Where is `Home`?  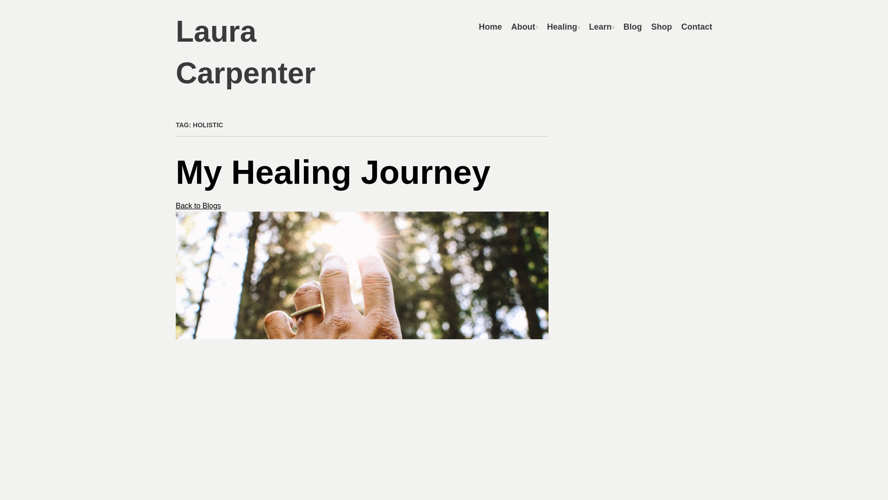
Home is located at coordinates (490, 27).